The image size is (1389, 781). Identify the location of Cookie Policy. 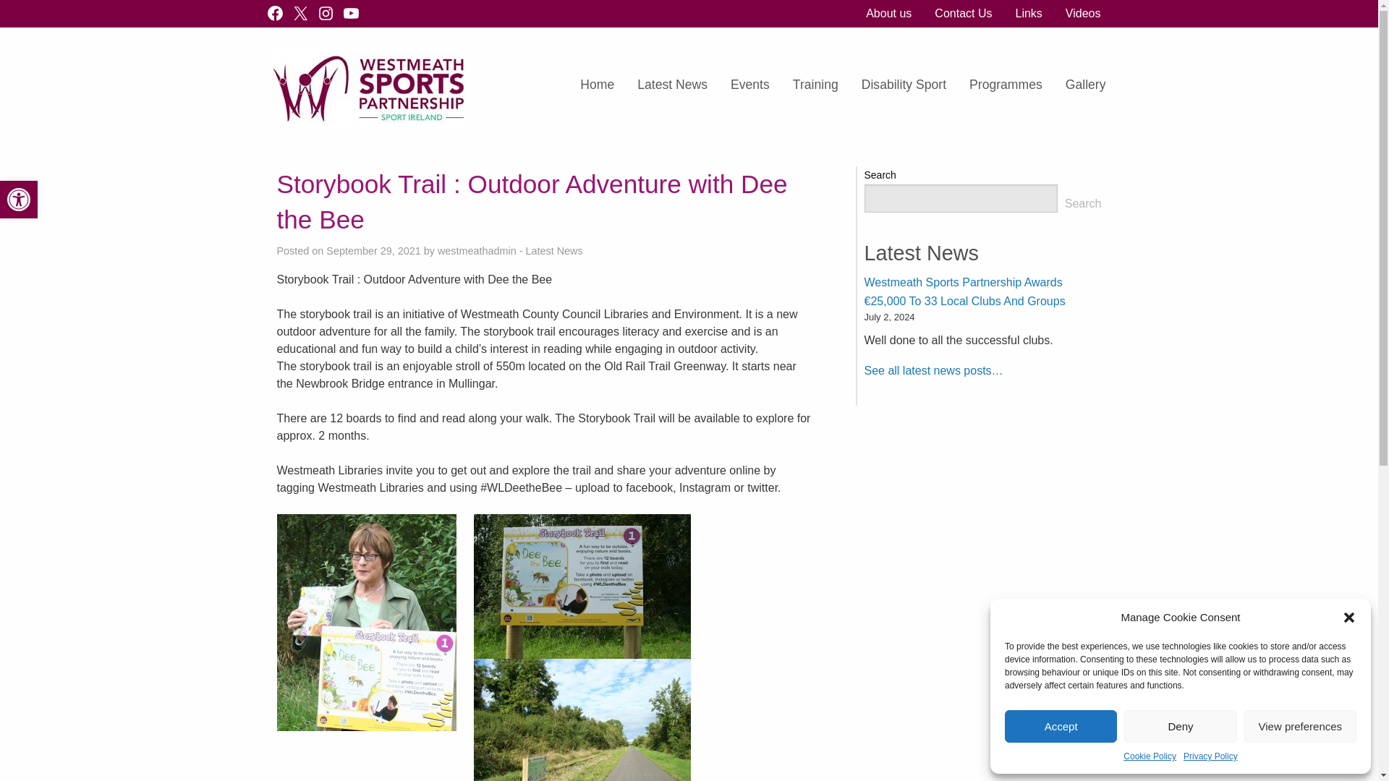
(1179, 726).